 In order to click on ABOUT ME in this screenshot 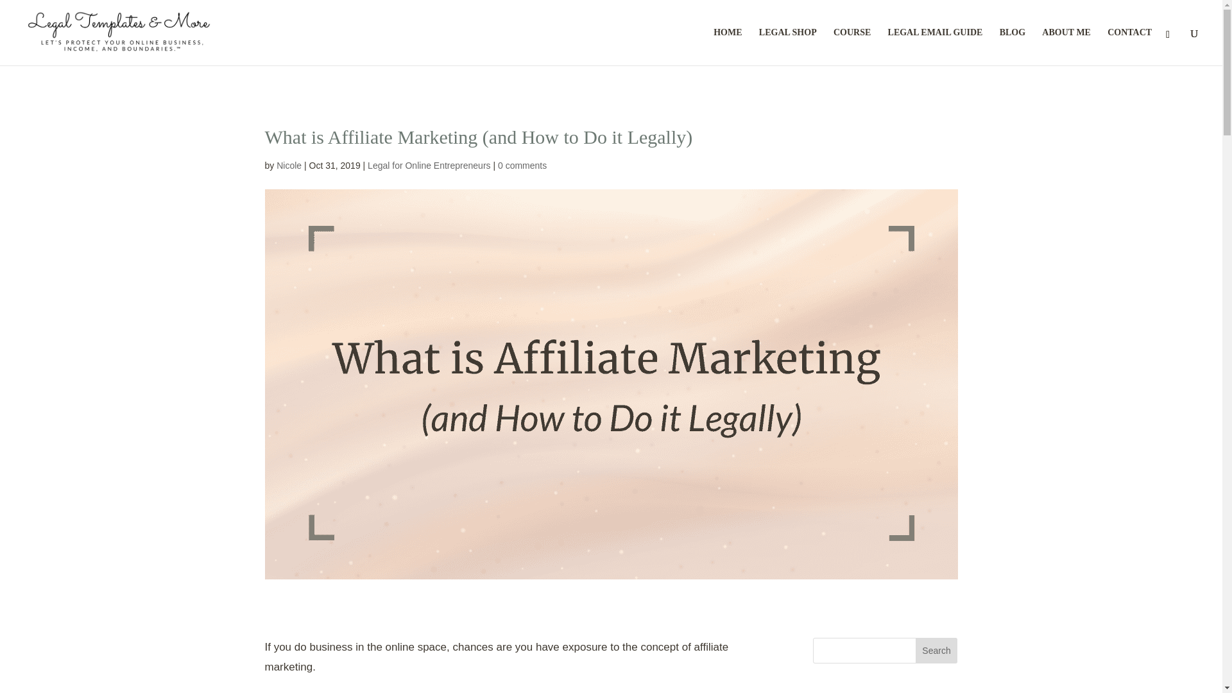, I will do `click(1066, 46)`.